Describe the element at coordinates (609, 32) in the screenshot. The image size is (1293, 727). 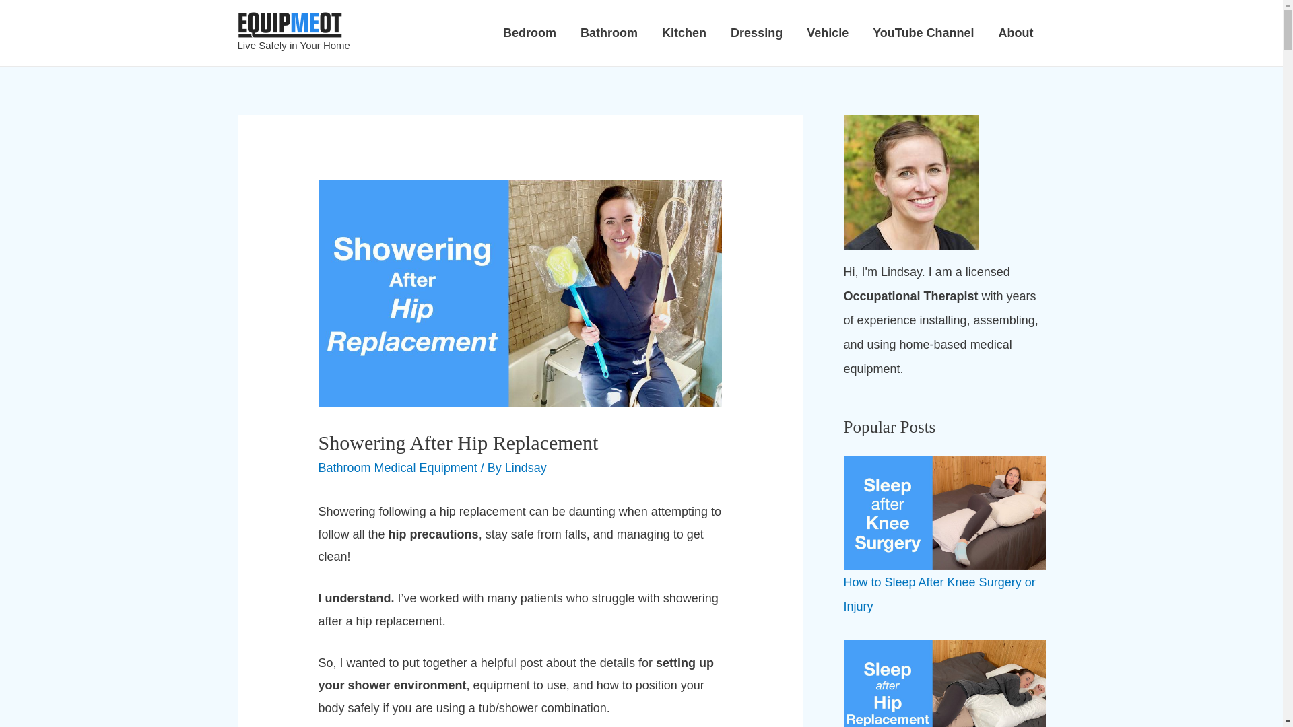
I see `Bathroom` at that location.